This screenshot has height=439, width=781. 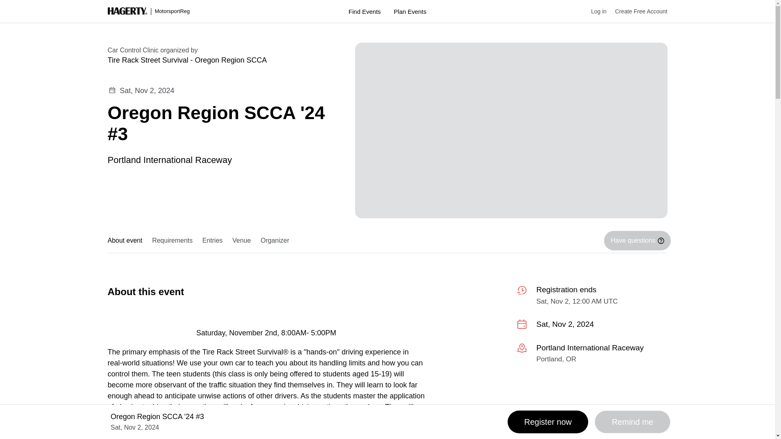 I want to click on Venue, so click(x=241, y=241).